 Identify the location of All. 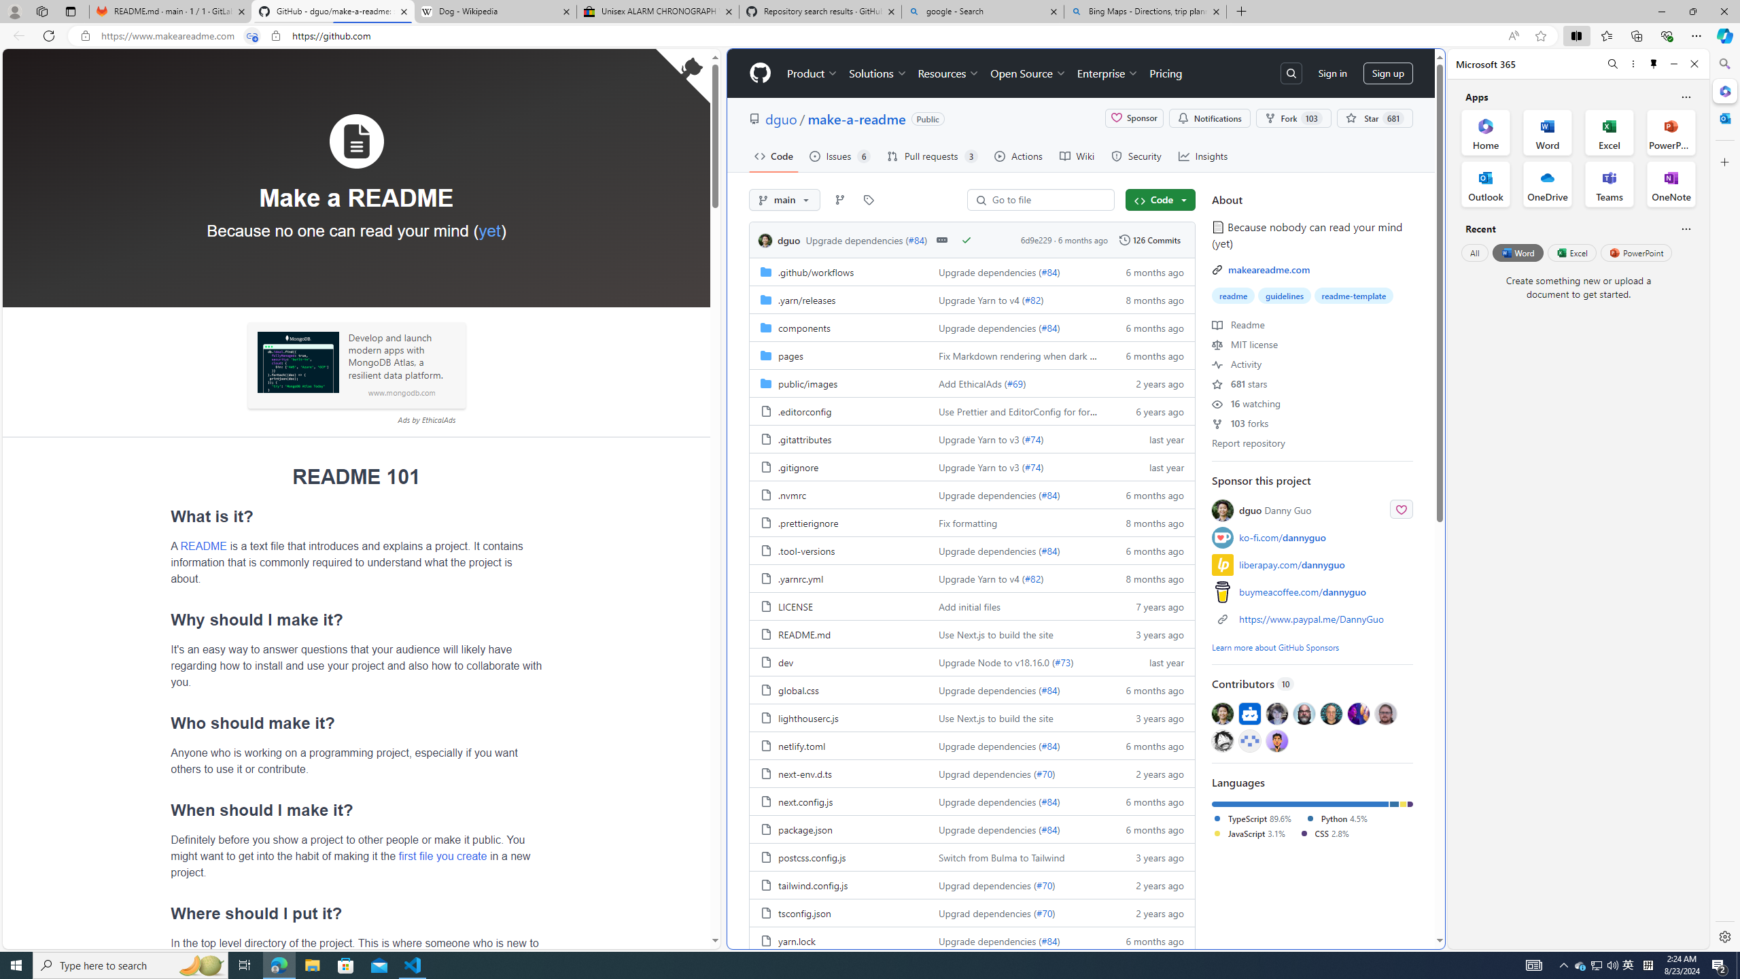
(1474, 252).